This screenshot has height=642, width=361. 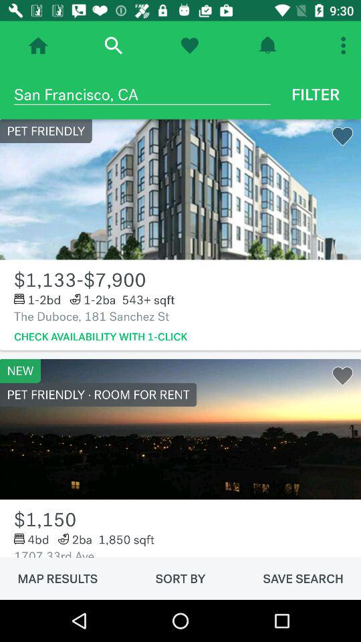 What do you see at coordinates (38, 45) in the screenshot?
I see `go to home page` at bounding box center [38, 45].